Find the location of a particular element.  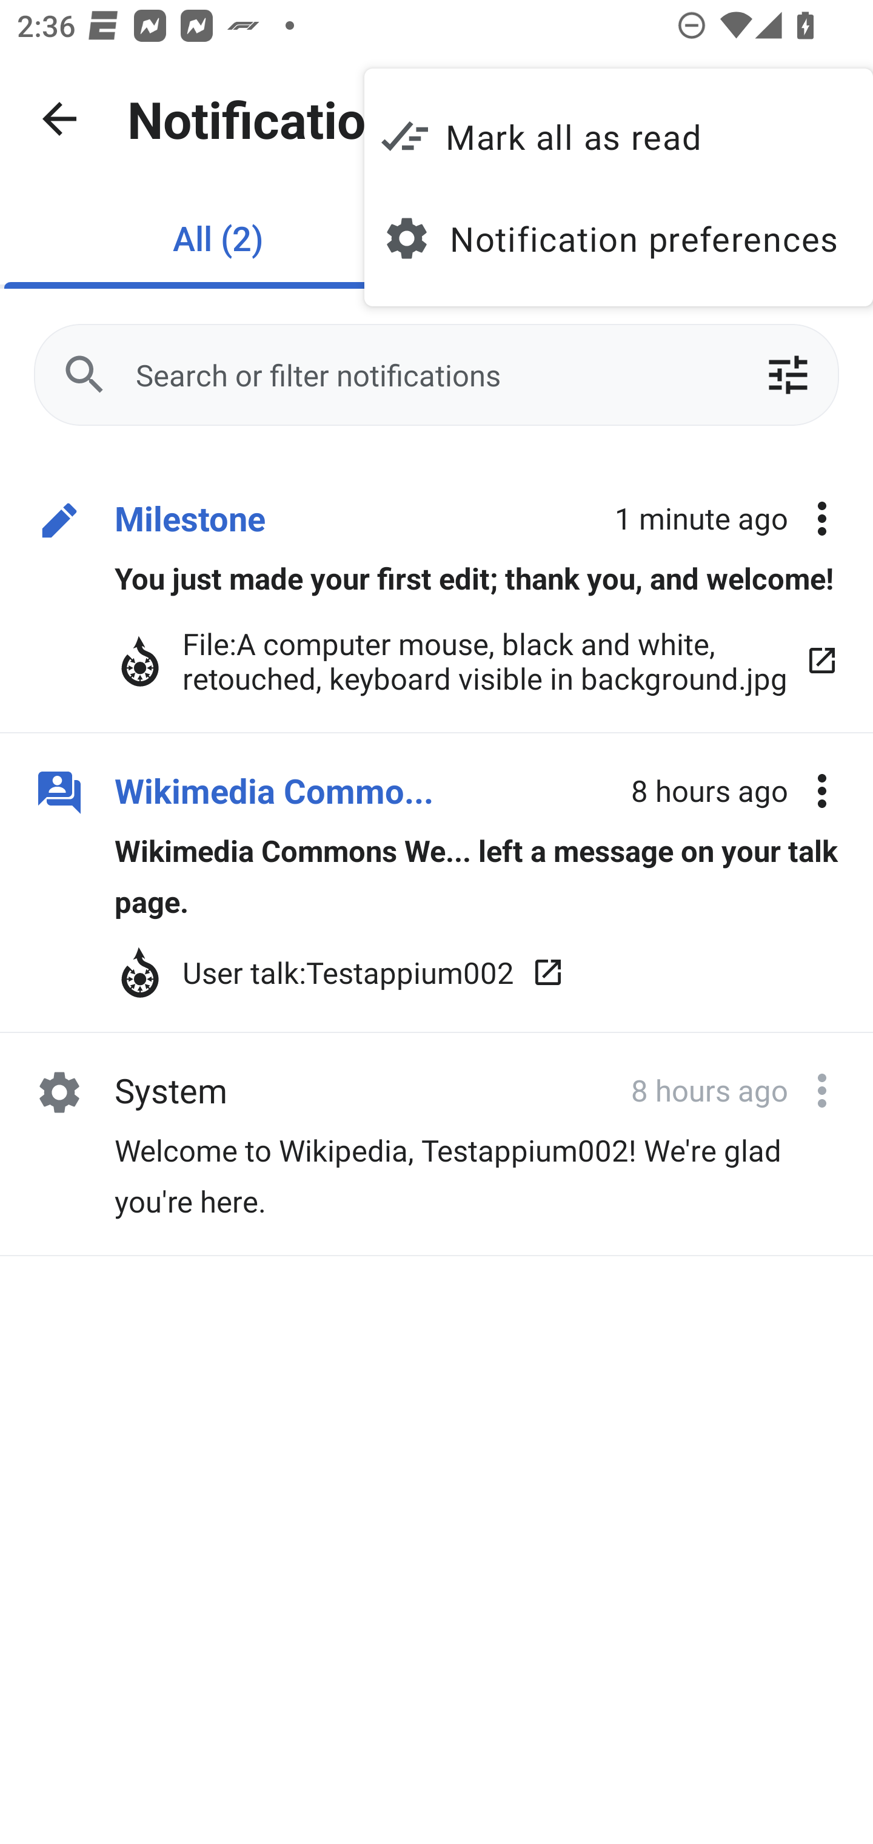

Notification preferences is located at coordinates (618, 239).